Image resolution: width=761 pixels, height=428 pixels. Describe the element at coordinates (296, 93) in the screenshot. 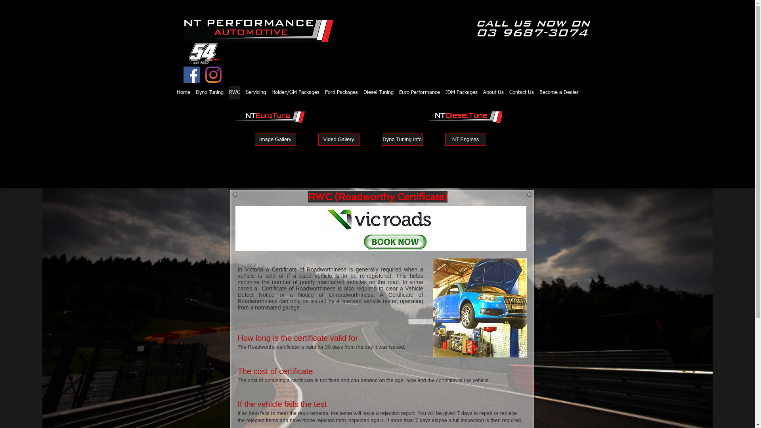

I see `Holden/GM Packages` at that location.